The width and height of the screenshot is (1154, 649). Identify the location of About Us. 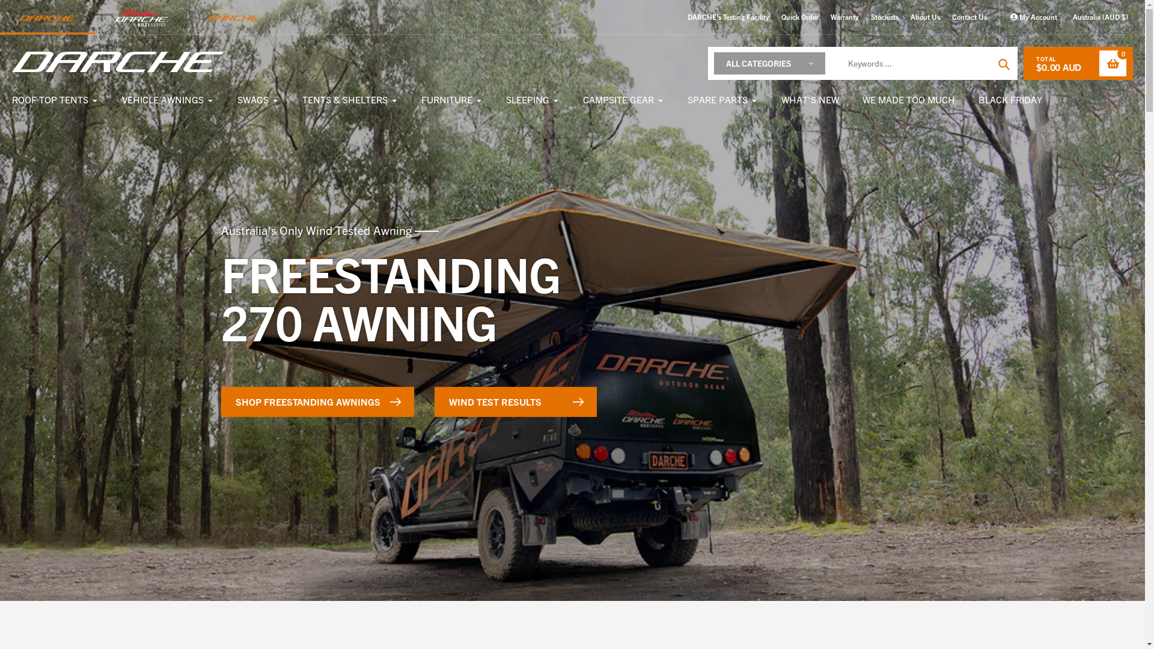
(926, 17).